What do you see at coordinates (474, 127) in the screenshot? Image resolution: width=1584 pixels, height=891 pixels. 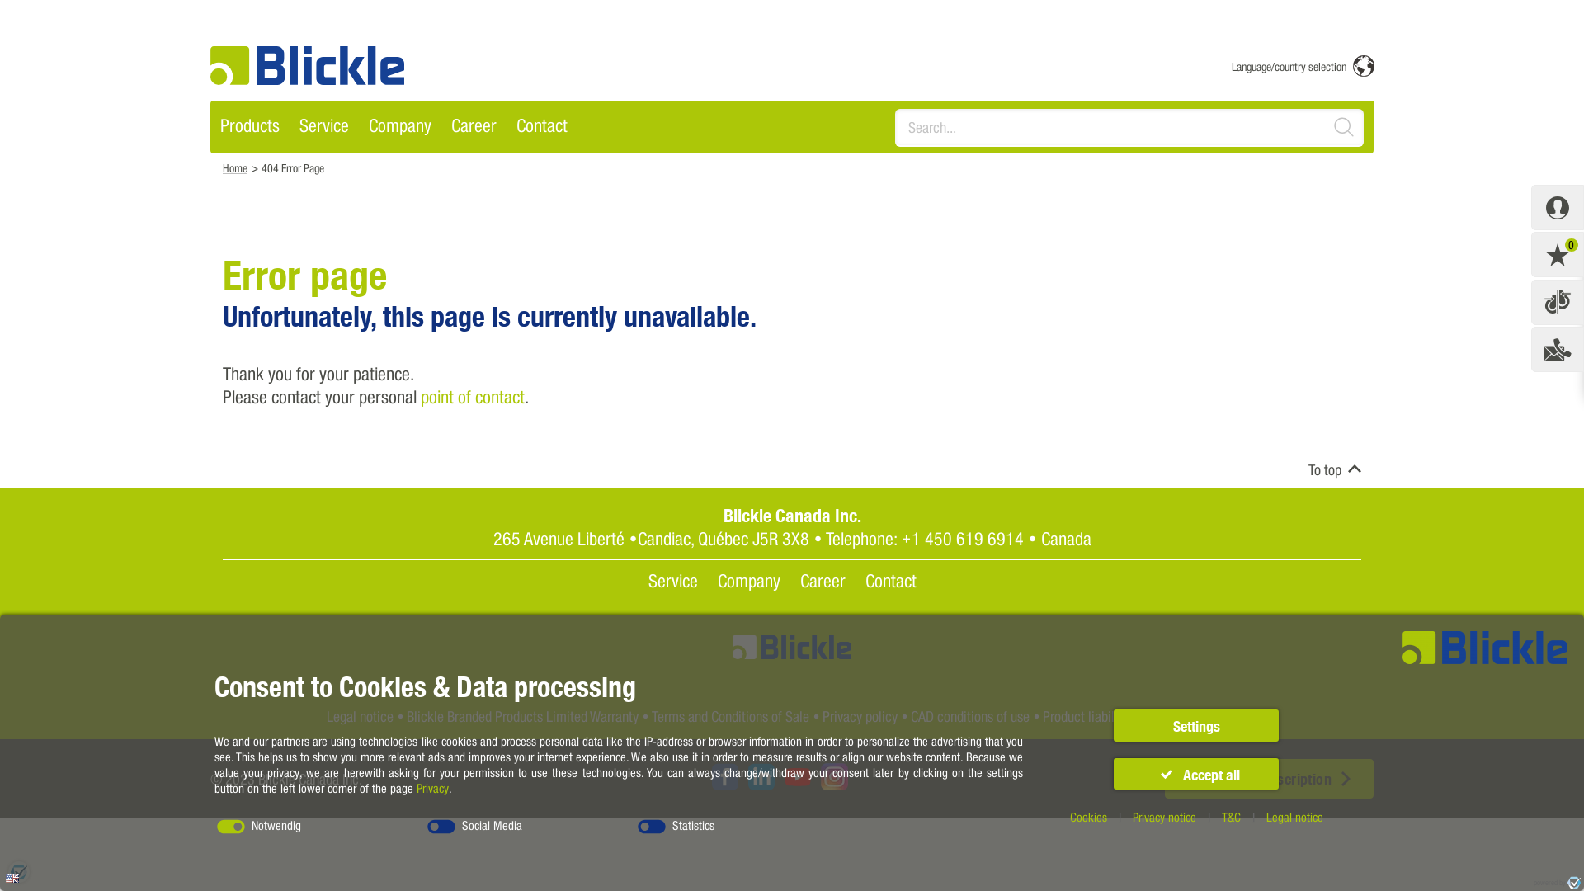 I see `Career` at bounding box center [474, 127].